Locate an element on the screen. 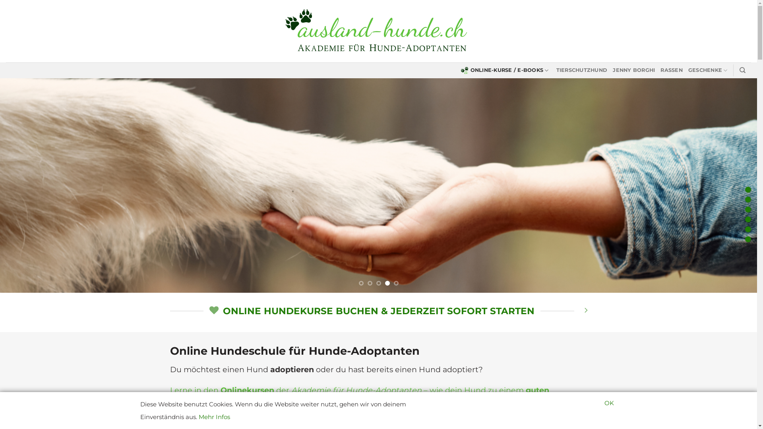 This screenshot has width=763, height=429. RASSEN is located at coordinates (672, 70).